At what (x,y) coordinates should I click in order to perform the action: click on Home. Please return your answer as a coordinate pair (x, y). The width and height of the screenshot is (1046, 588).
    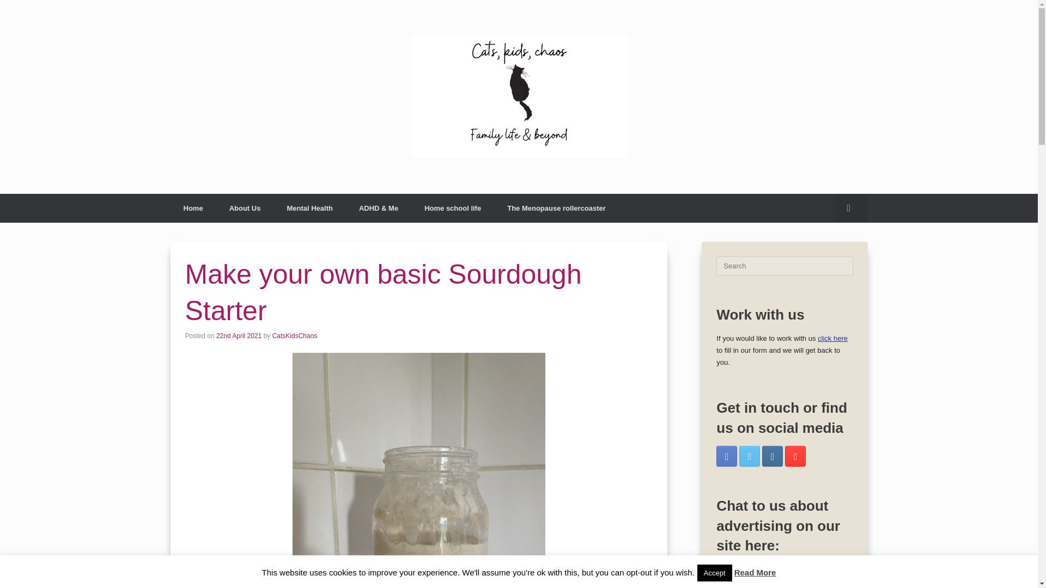
    Looking at the image, I should click on (192, 208).